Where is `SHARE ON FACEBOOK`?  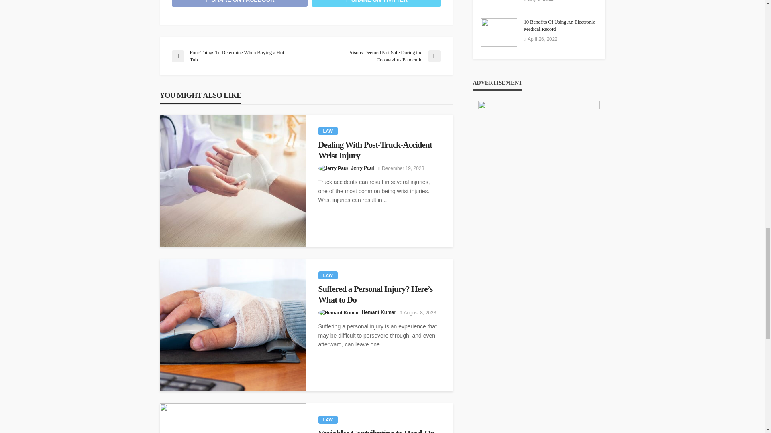 SHARE ON FACEBOOK is located at coordinates (240, 3).